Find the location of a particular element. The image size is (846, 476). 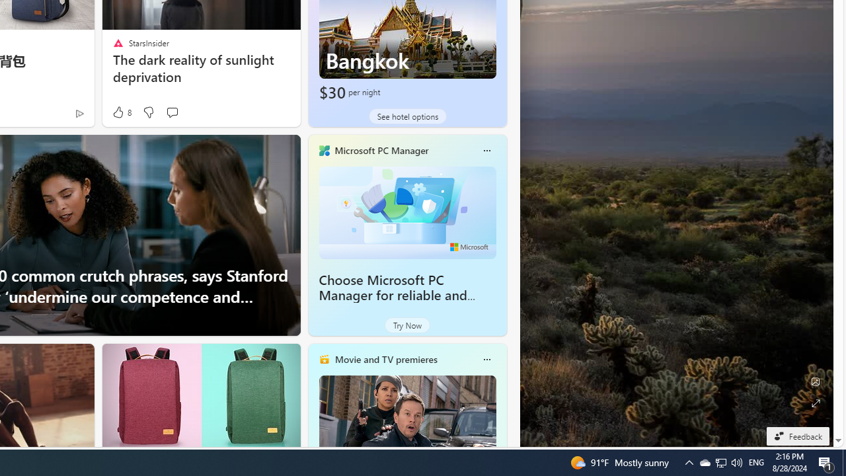

Movie and TV premieres is located at coordinates (385, 359).